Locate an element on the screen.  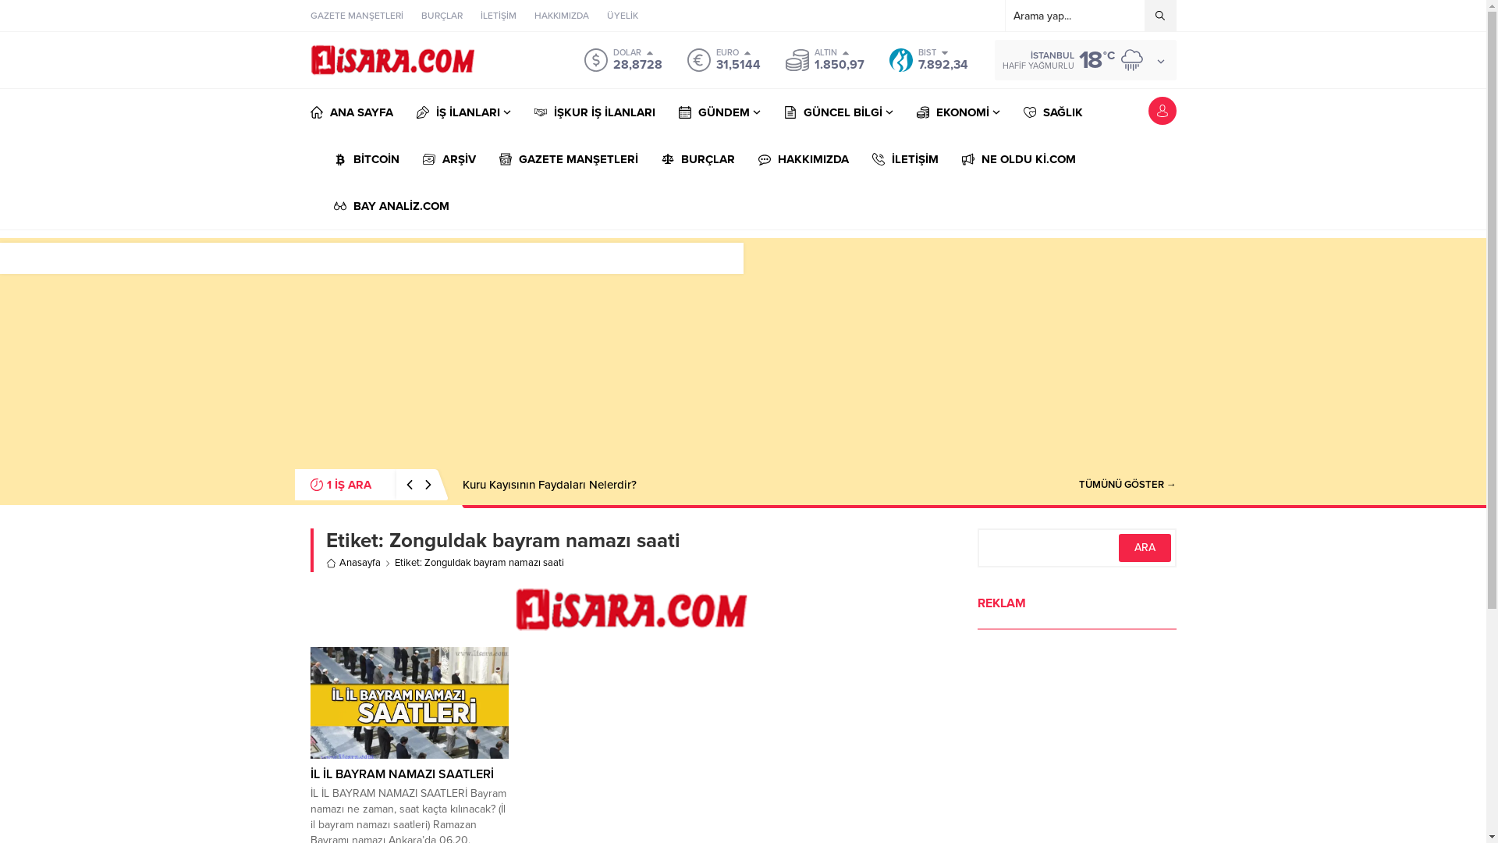
Ara is located at coordinates (1145, 548).